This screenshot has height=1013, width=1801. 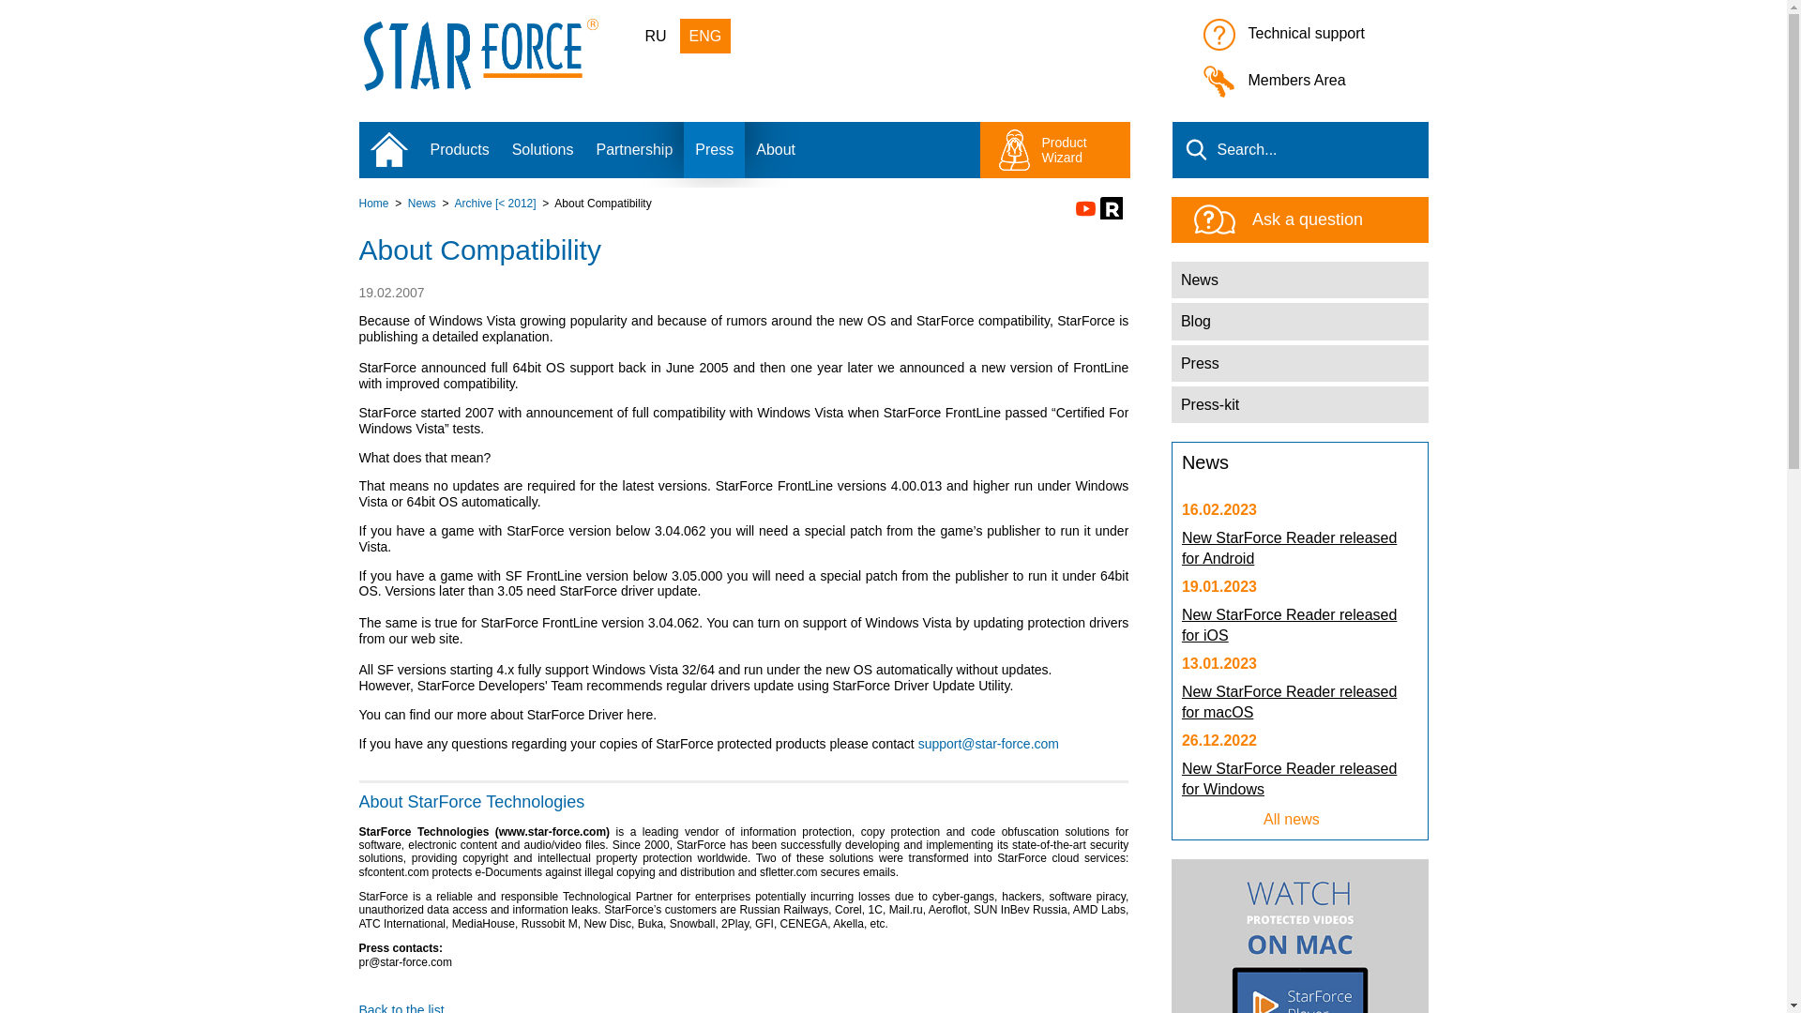 I want to click on ENG, so click(x=704, y=36).